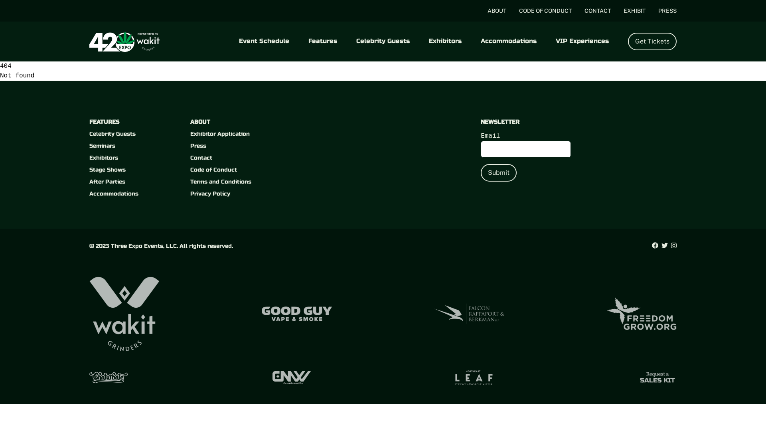  I want to click on Accommodations, so click(114, 194).